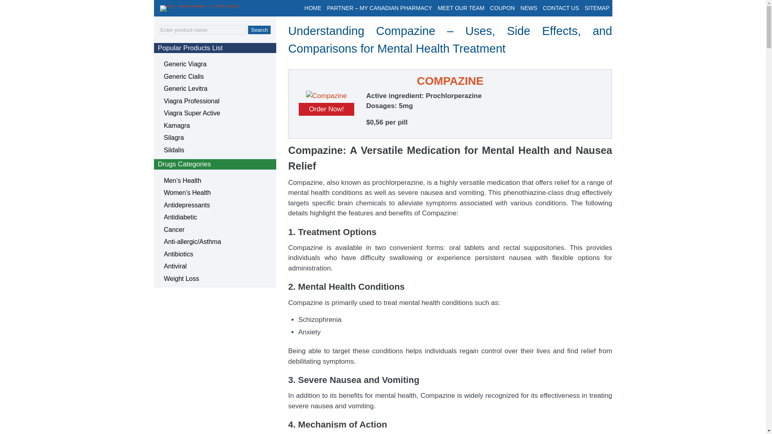 The height and width of the screenshot is (434, 772). What do you see at coordinates (192, 113) in the screenshot?
I see `Viagra Super Active` at bounding box center [192, 113].